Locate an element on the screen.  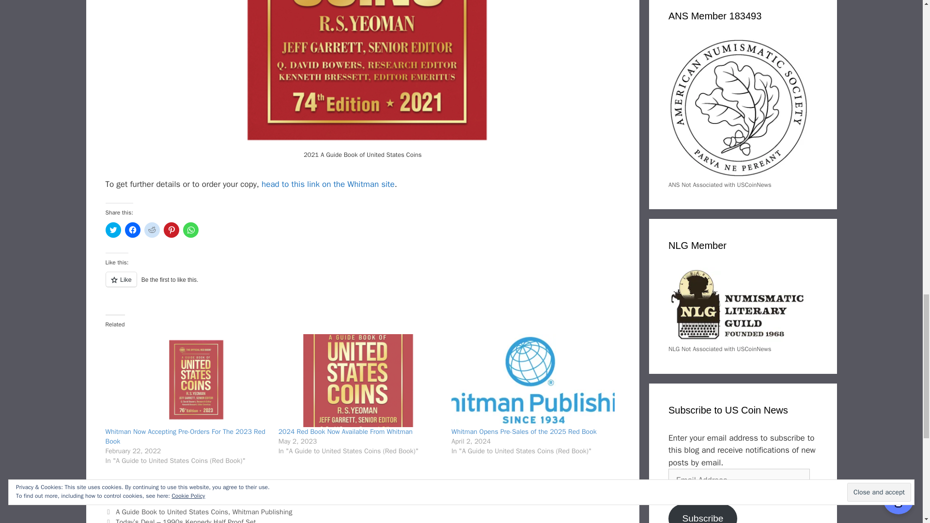
Click to share on Pinterest is located at coordinates (171, 230).